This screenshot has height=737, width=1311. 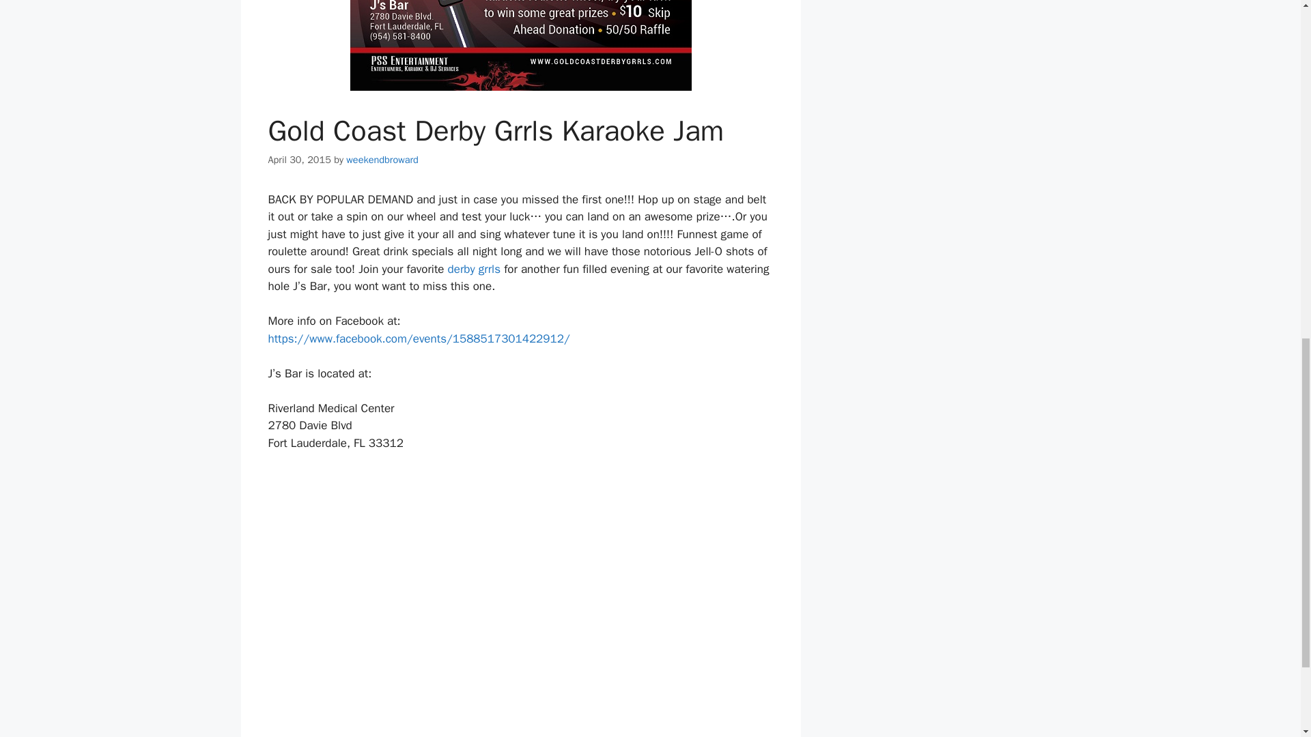 I want to click on weekendbroward, so click(x=382, y=160).